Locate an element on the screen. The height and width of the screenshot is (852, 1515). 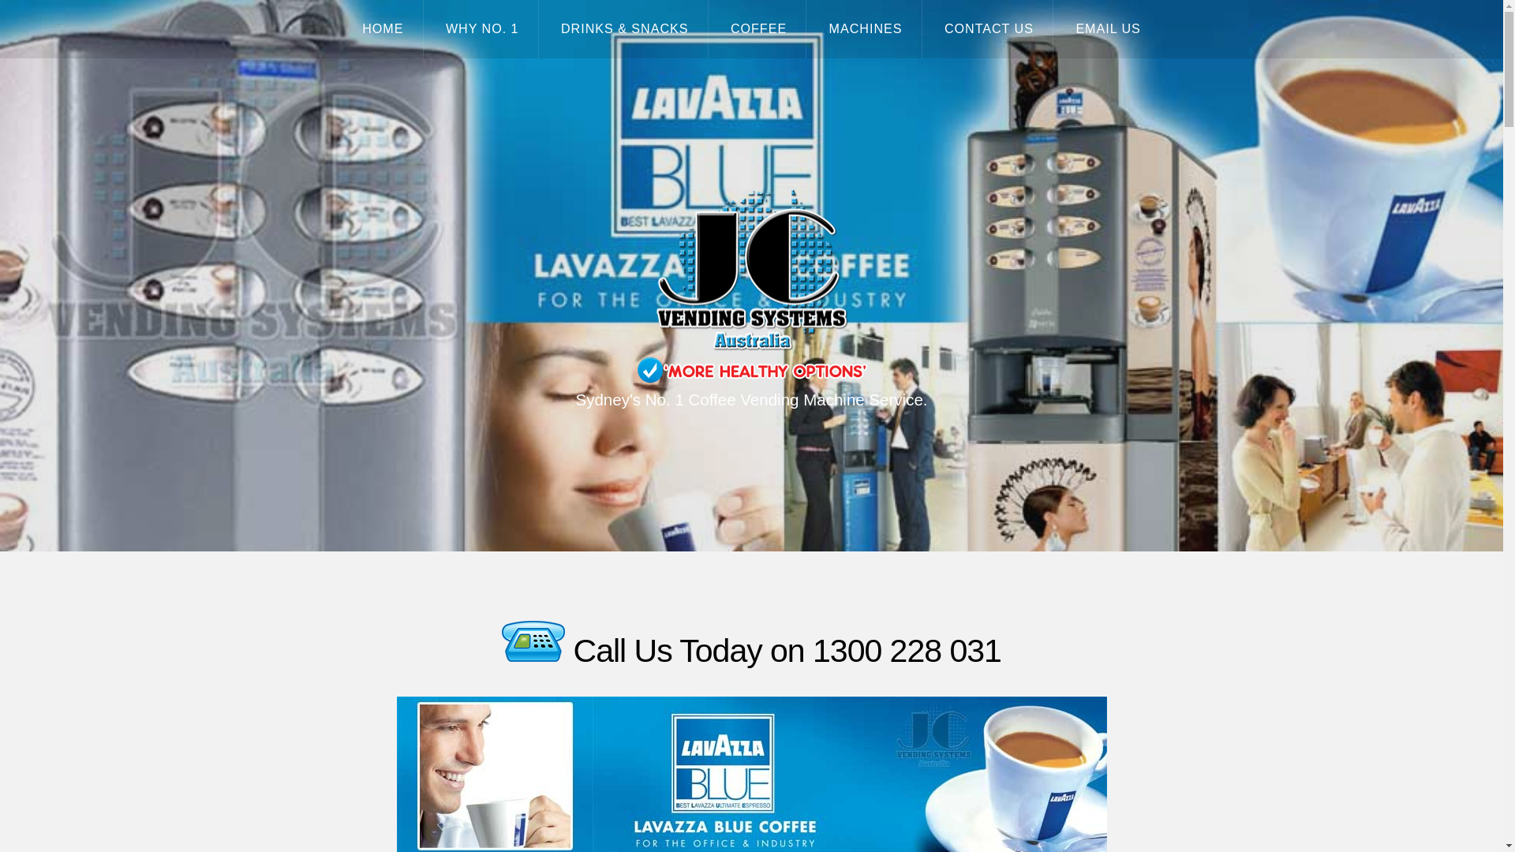
COFFEE is located at coordinates (759, 29).